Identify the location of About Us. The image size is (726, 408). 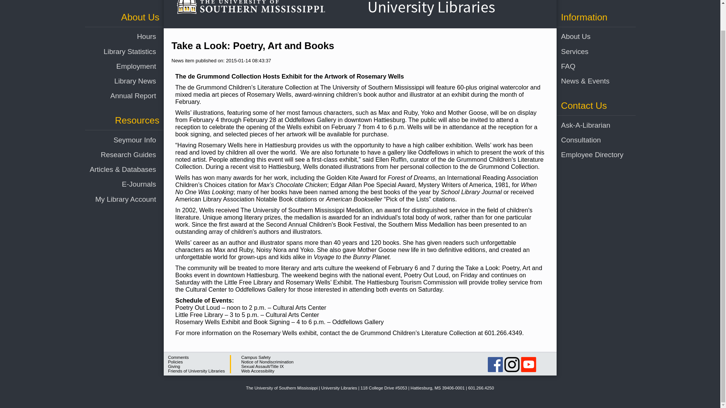
(589, 9).